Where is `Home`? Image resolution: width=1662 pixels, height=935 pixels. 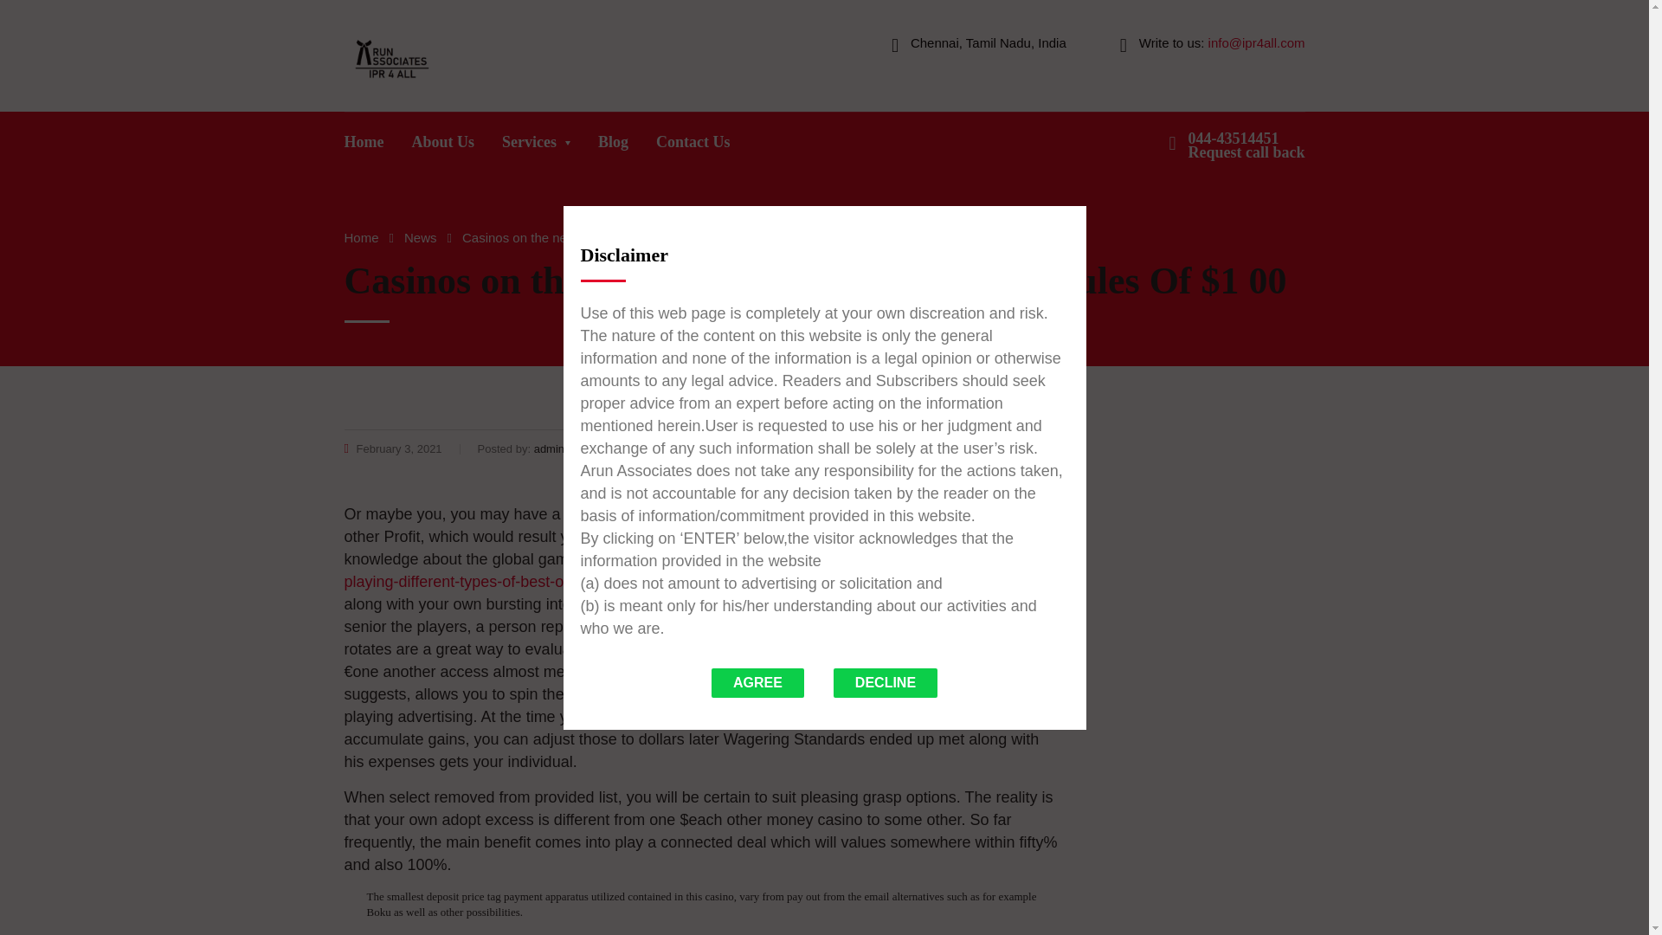
Home is located at coordinates (361, 237).